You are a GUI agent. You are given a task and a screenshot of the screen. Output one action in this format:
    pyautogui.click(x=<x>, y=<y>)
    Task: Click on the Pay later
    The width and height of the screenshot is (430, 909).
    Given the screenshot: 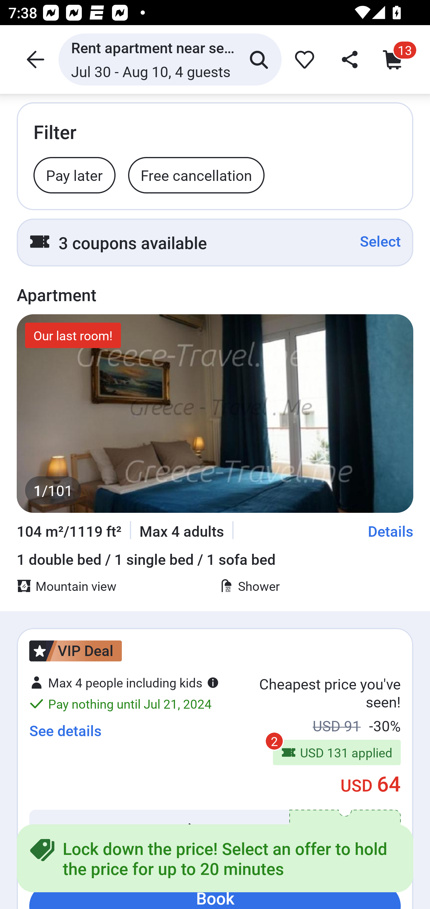 What is the action you would take?
    pyautogui.click(x=75, y=175)
    